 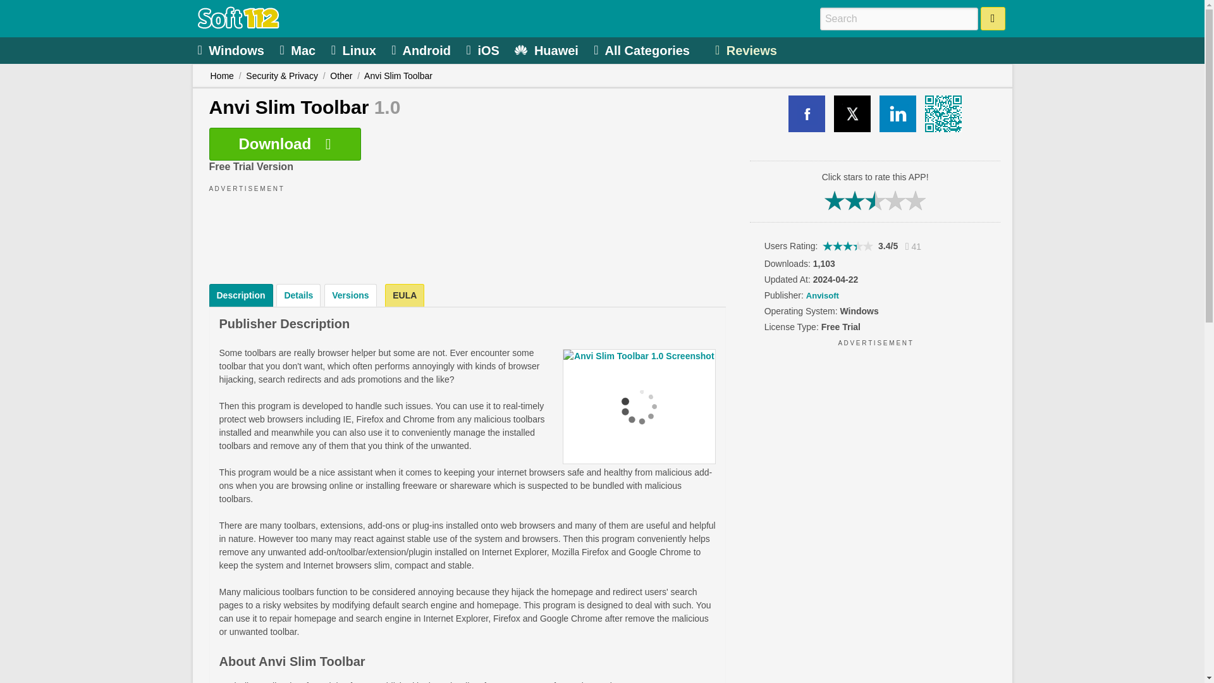 I want to click on Search, so click(x=993, y=18).